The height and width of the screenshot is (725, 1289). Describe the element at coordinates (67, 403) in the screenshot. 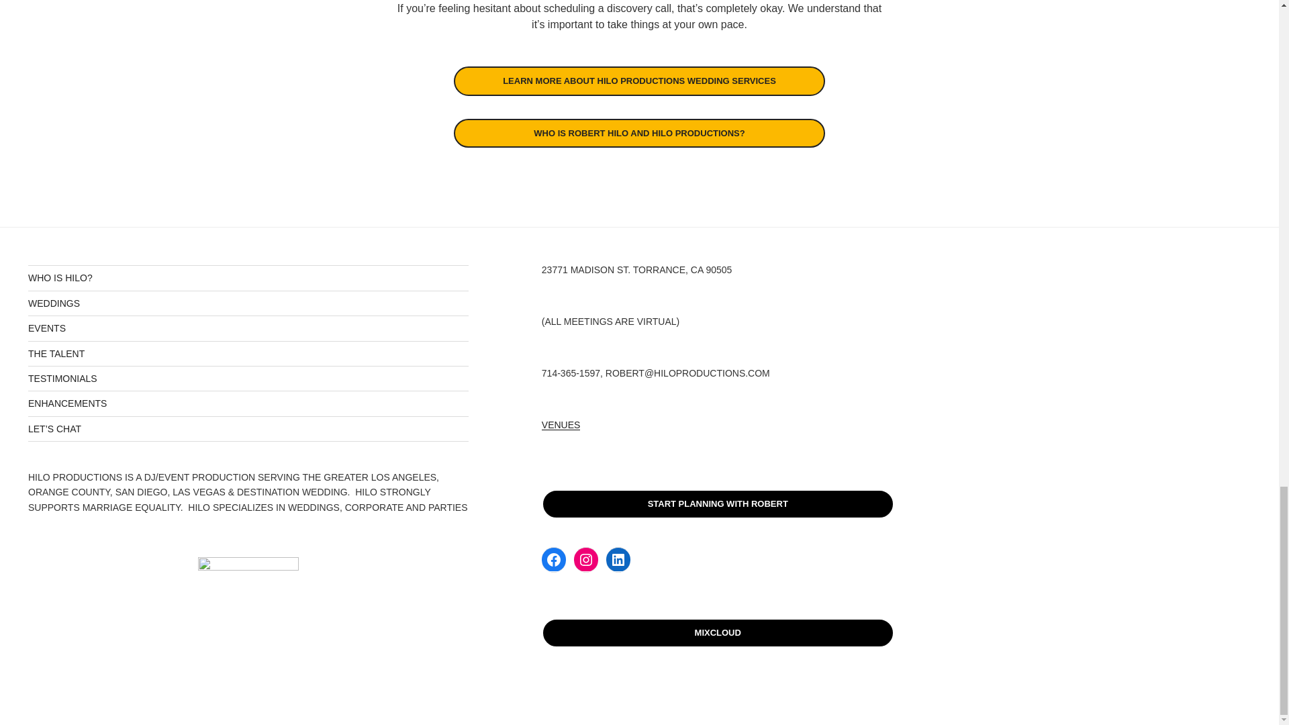

I see `ENHANCEMENTS` at that location.